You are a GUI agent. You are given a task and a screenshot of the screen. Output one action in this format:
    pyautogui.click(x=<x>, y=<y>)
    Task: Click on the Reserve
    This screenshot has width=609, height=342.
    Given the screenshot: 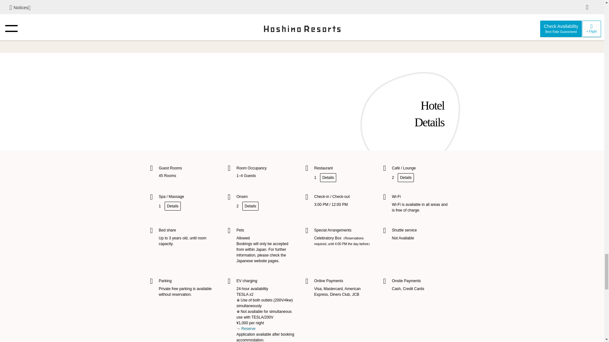 What is the action you would take?
    pyautogui.click(x=248, y=329)
    